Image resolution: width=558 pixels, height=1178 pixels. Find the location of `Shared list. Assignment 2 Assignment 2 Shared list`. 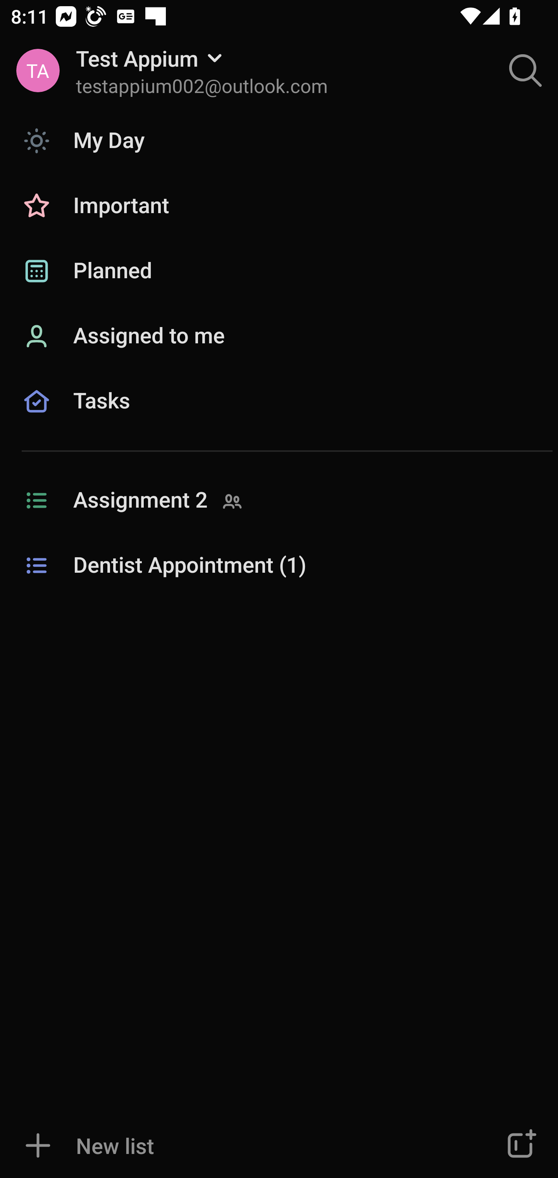

Shared list. Assignment 2 Assignment 2 Shared list is located at coordinates (279, 501).